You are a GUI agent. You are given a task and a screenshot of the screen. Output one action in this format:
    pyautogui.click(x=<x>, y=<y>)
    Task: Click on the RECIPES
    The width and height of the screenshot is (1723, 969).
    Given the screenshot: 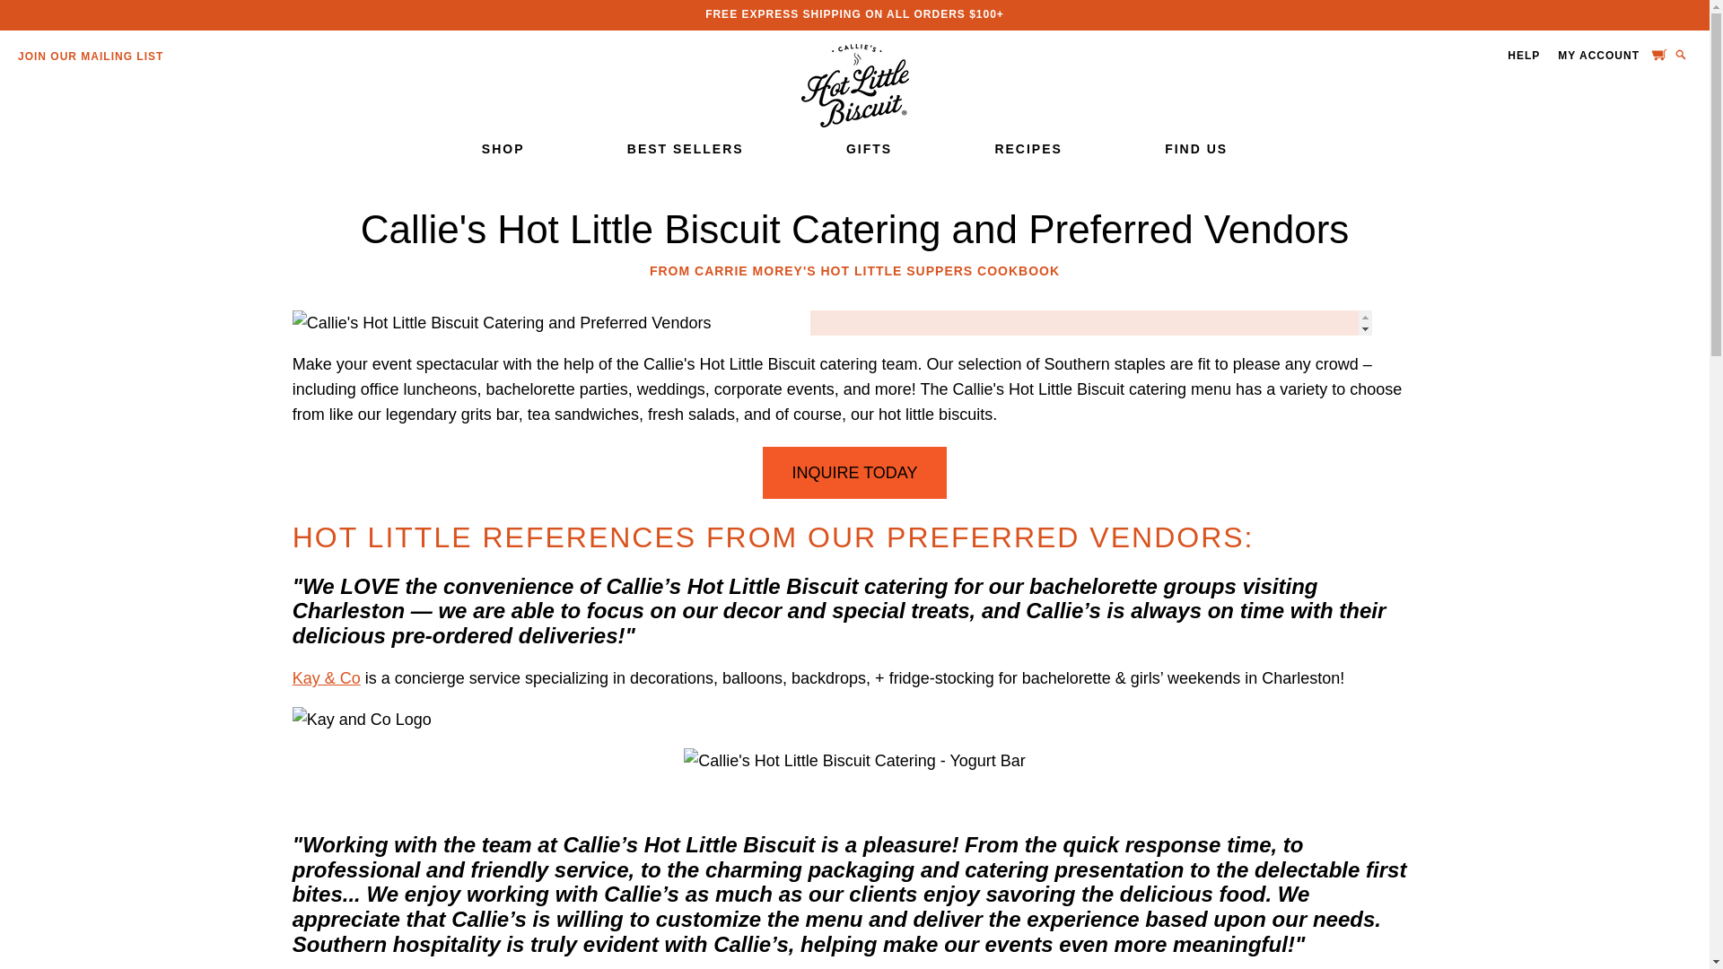 What is the action you would take?
    pyautogui.click(x=1027, y=148)
    